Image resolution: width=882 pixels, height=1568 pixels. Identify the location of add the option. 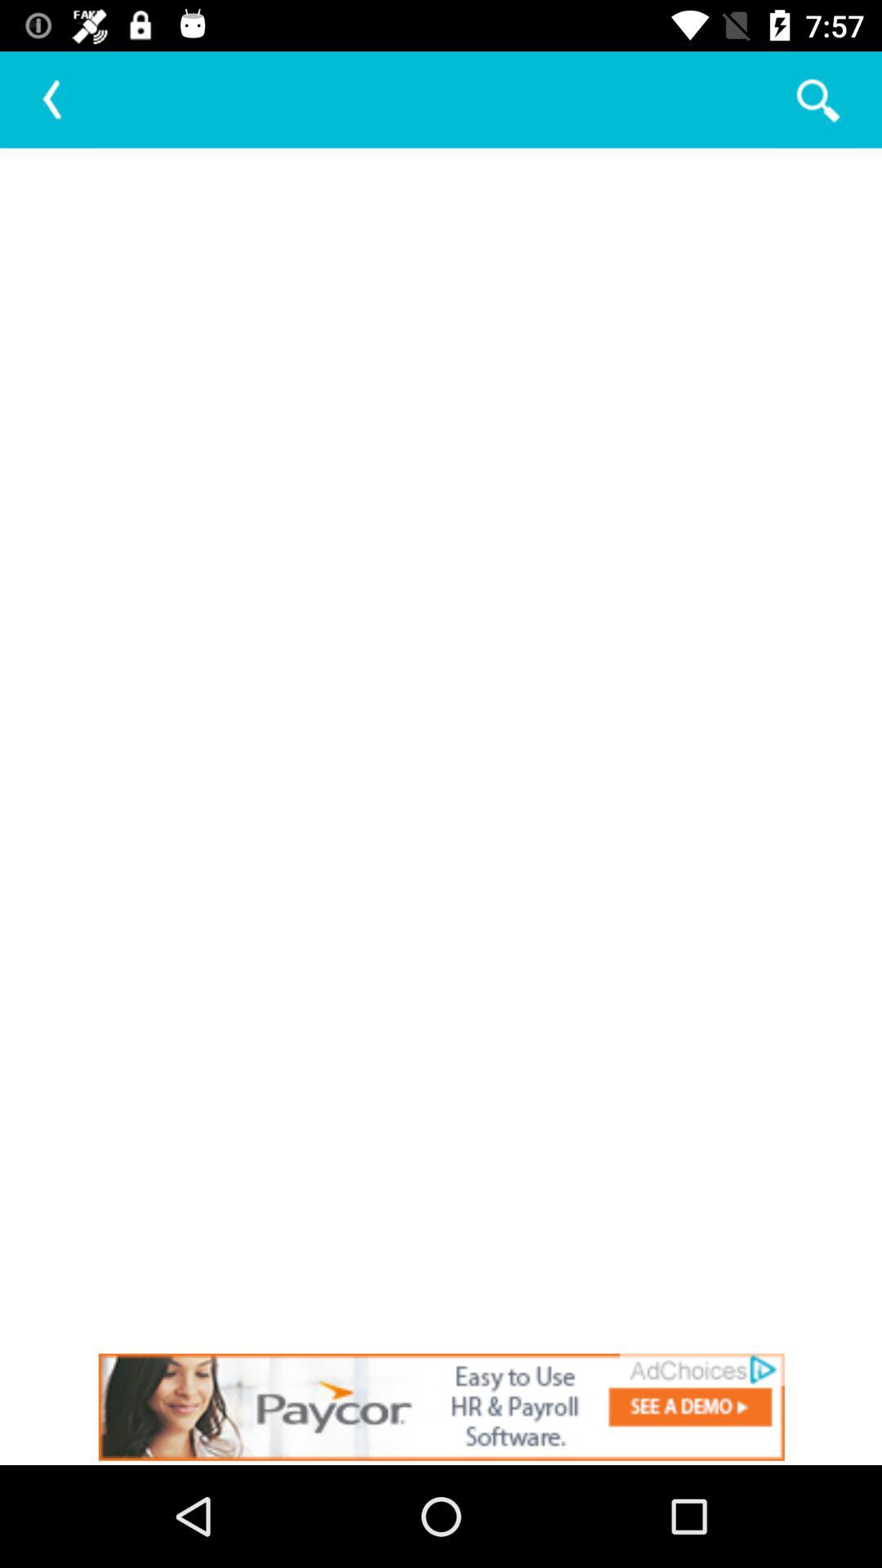
(441, 1406).